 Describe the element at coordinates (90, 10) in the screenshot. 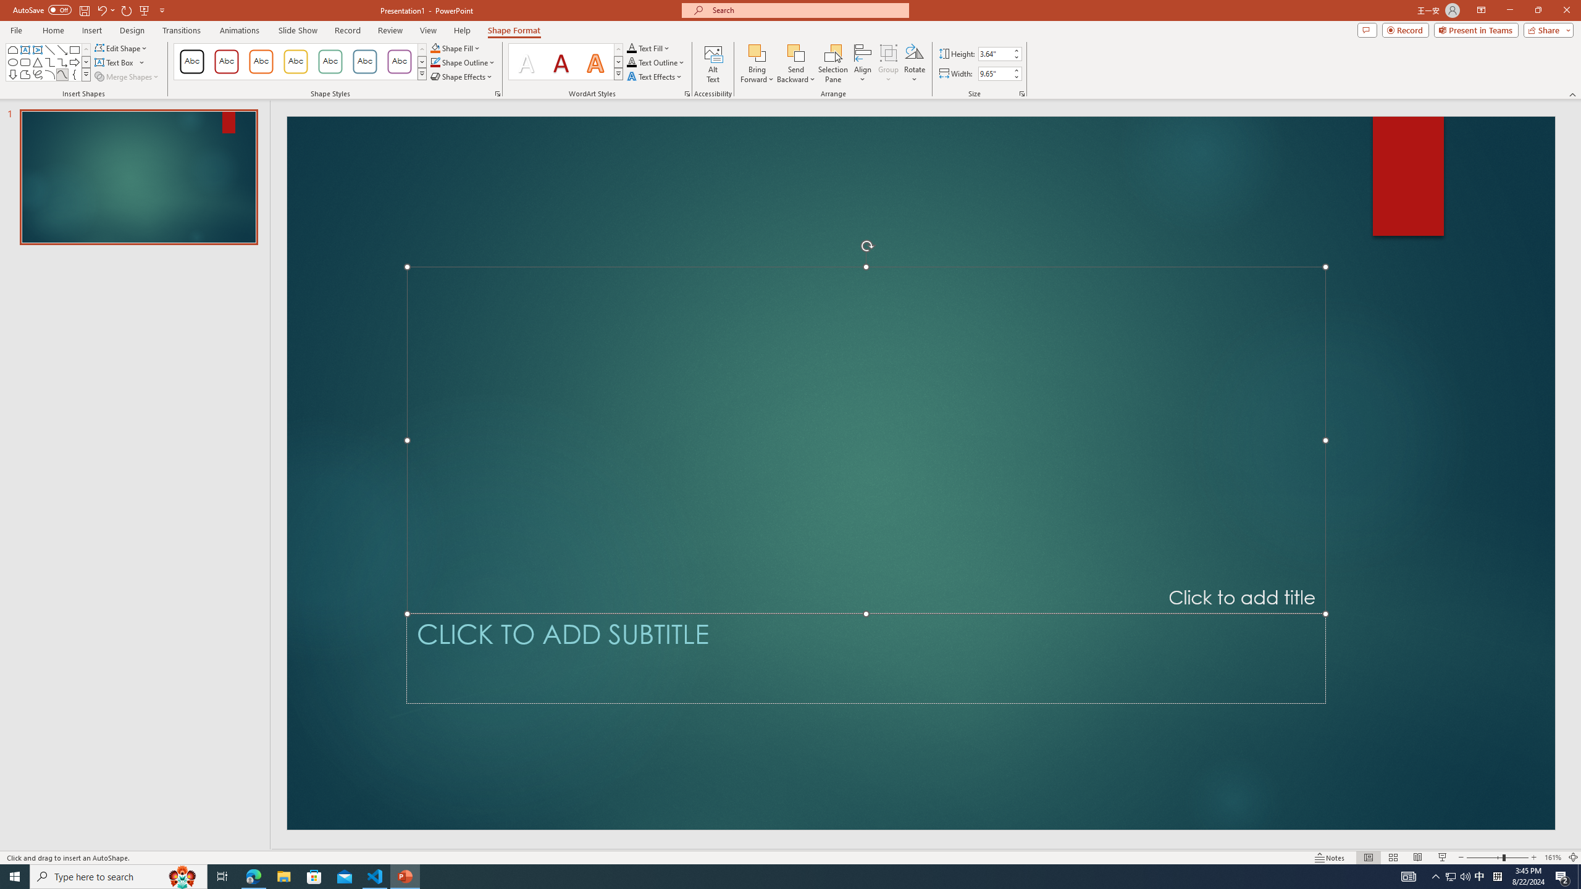

I see `Quick Access Toolbar` at that location.